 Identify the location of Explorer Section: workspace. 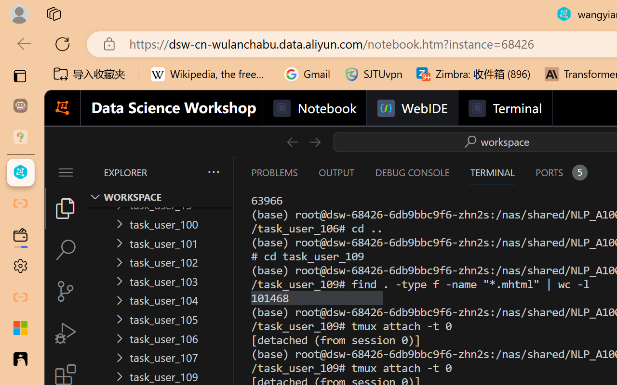
(160, 197).